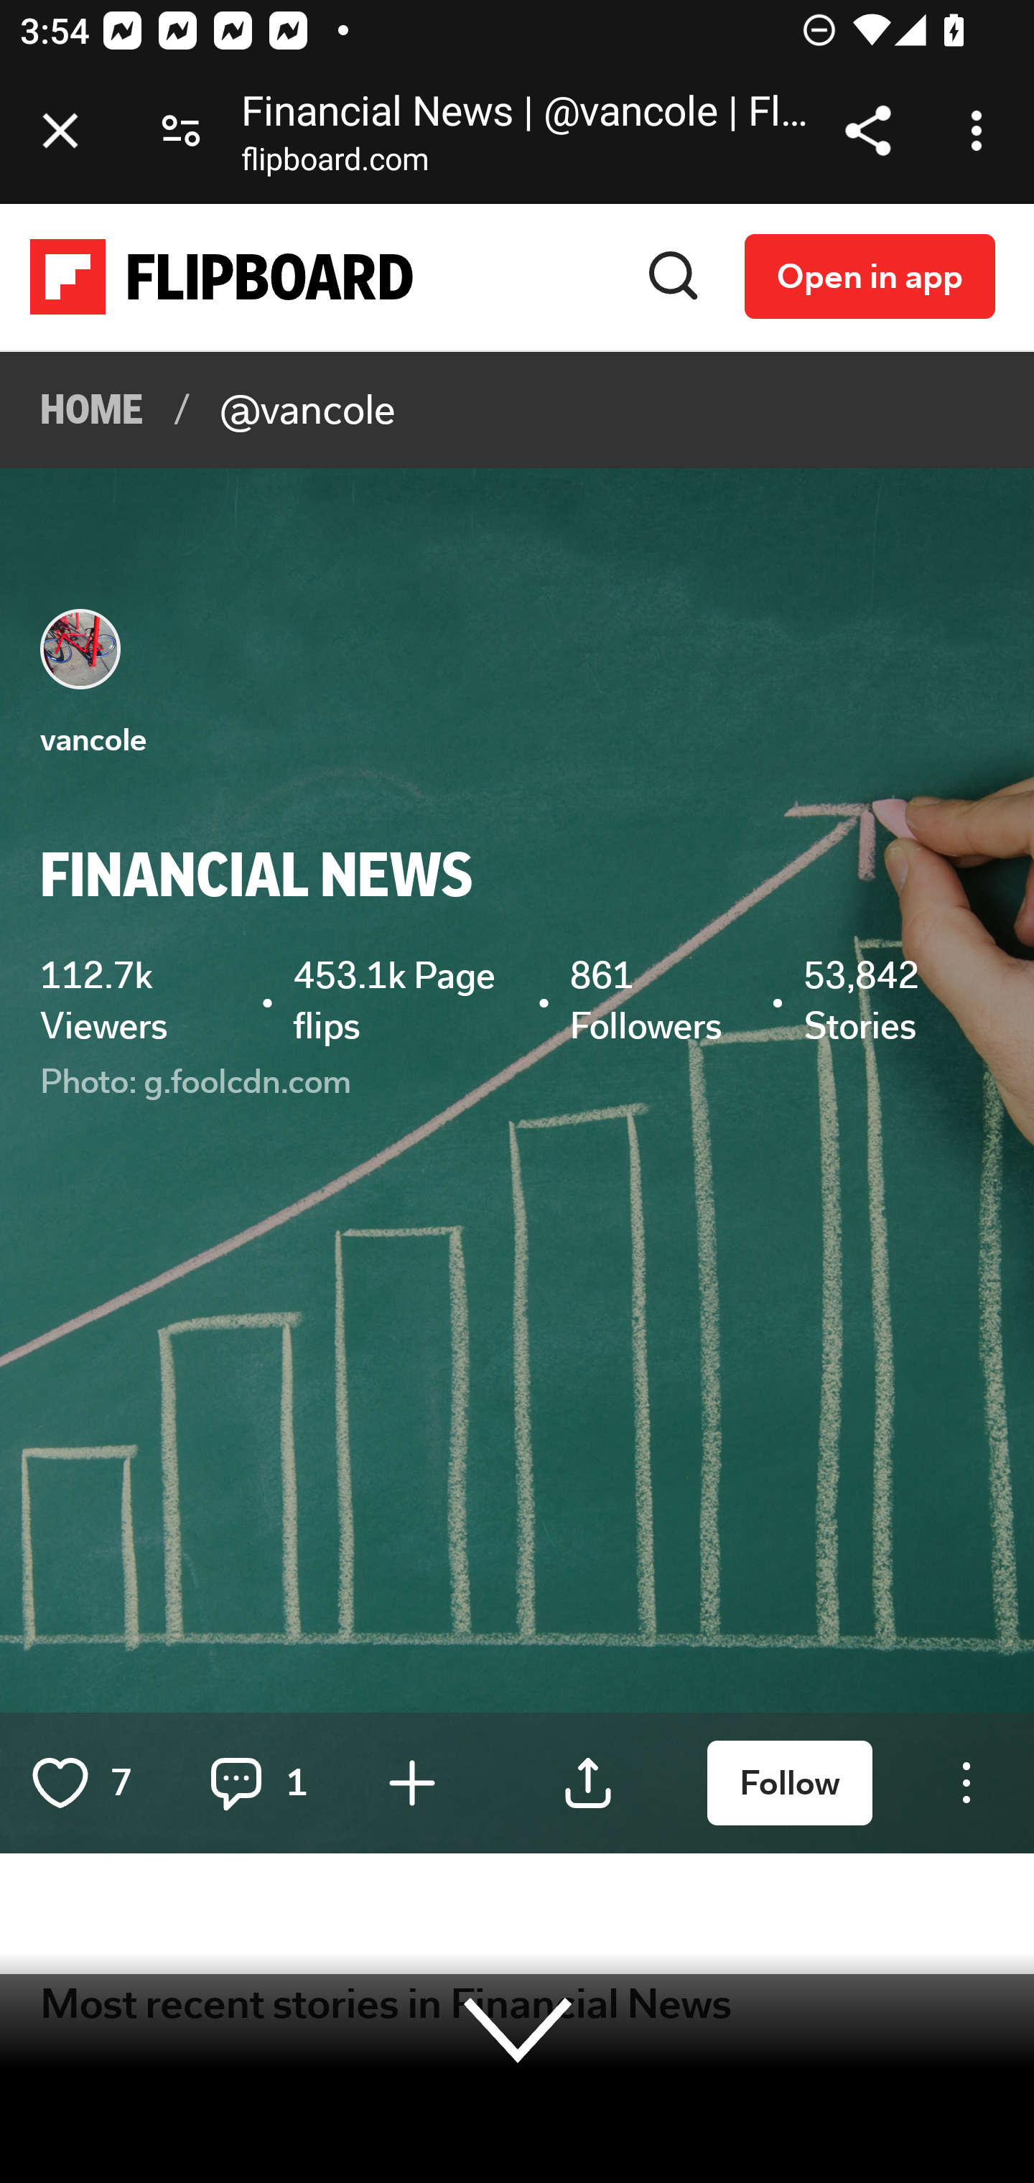 This screenshot has width=1034, height=2183. What do you see at coordinates (307, 411) in the screenshot?
I see `@vancole` at bounding box center [307, 411].